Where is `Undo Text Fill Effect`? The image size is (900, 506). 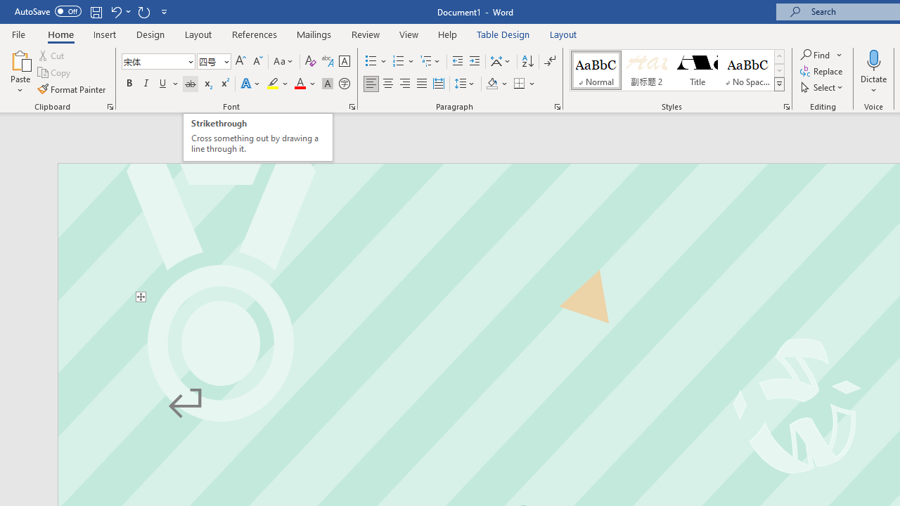 Undo Text Fill Effect is located at coordinates (120, 11).